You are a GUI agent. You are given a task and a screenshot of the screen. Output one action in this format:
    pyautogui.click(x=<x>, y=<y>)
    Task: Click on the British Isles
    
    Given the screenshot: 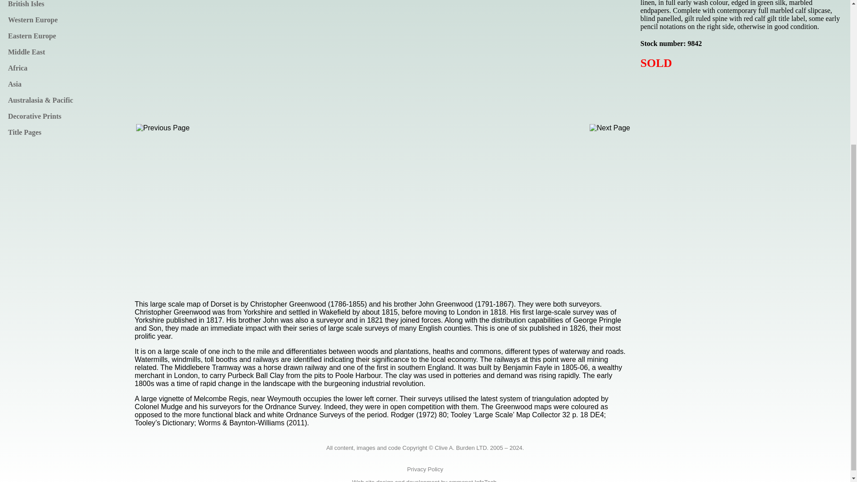 What is the action you would take?
    pyautogui.click(x=67, y=4)
    